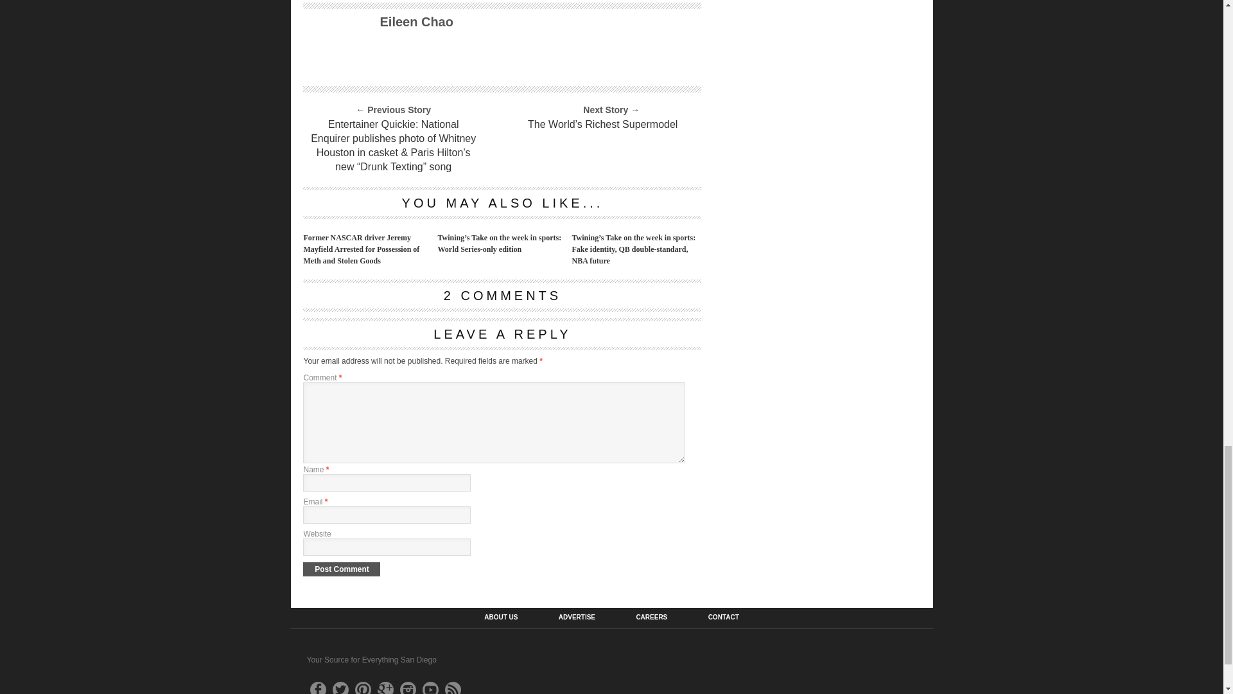 This screenshot has width=1233, height=694. Describe the element at coordinates (416, 22) in the screenshot. I see `Posts by Eileen Chao` at that location.